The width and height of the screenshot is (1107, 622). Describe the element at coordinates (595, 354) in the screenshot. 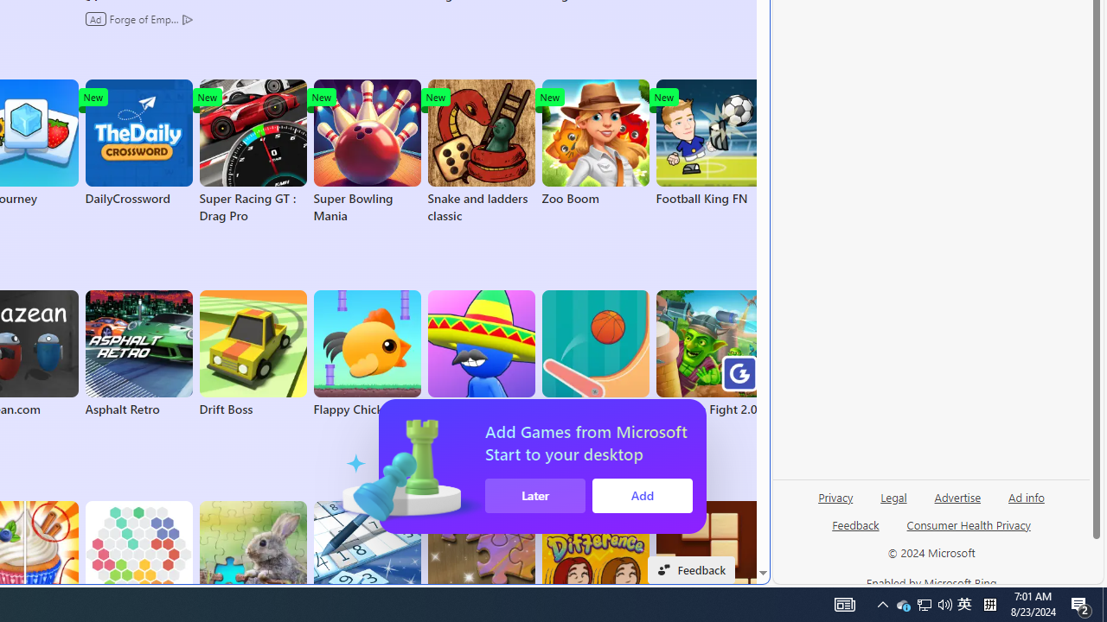

I see `Pinball Basketball` at that location.